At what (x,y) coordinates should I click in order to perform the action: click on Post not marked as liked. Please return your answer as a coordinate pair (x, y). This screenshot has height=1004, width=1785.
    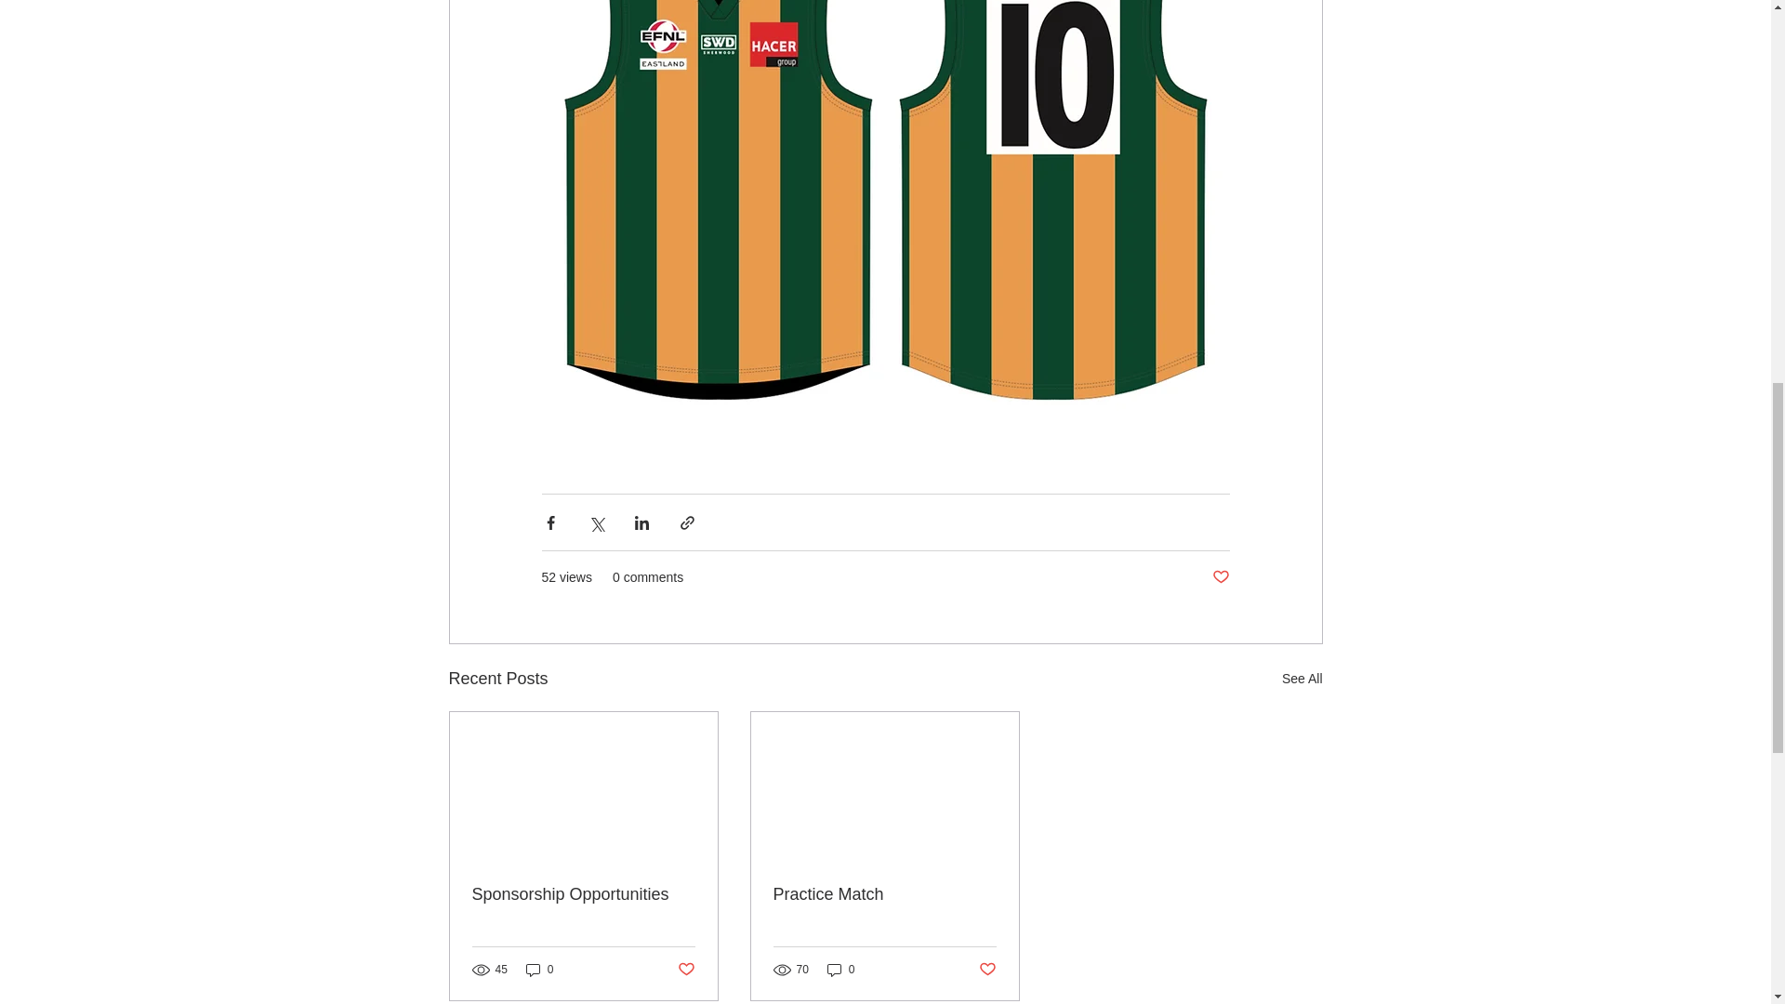
    Looking at the image, I should click on (1220, 577).